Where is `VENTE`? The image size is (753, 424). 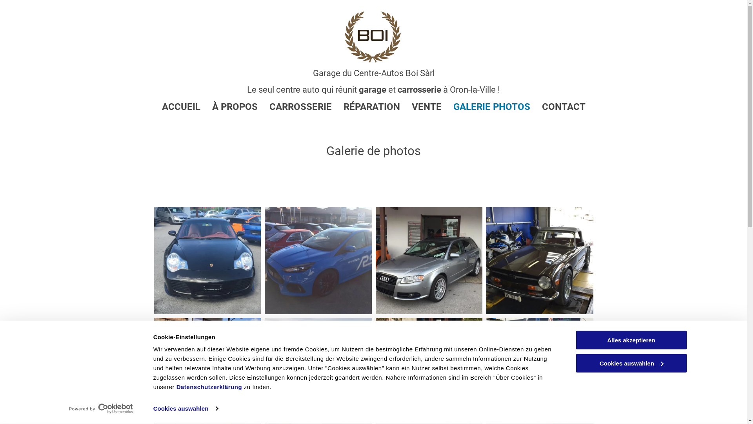 VENTE is located at coordinates (421, 107).